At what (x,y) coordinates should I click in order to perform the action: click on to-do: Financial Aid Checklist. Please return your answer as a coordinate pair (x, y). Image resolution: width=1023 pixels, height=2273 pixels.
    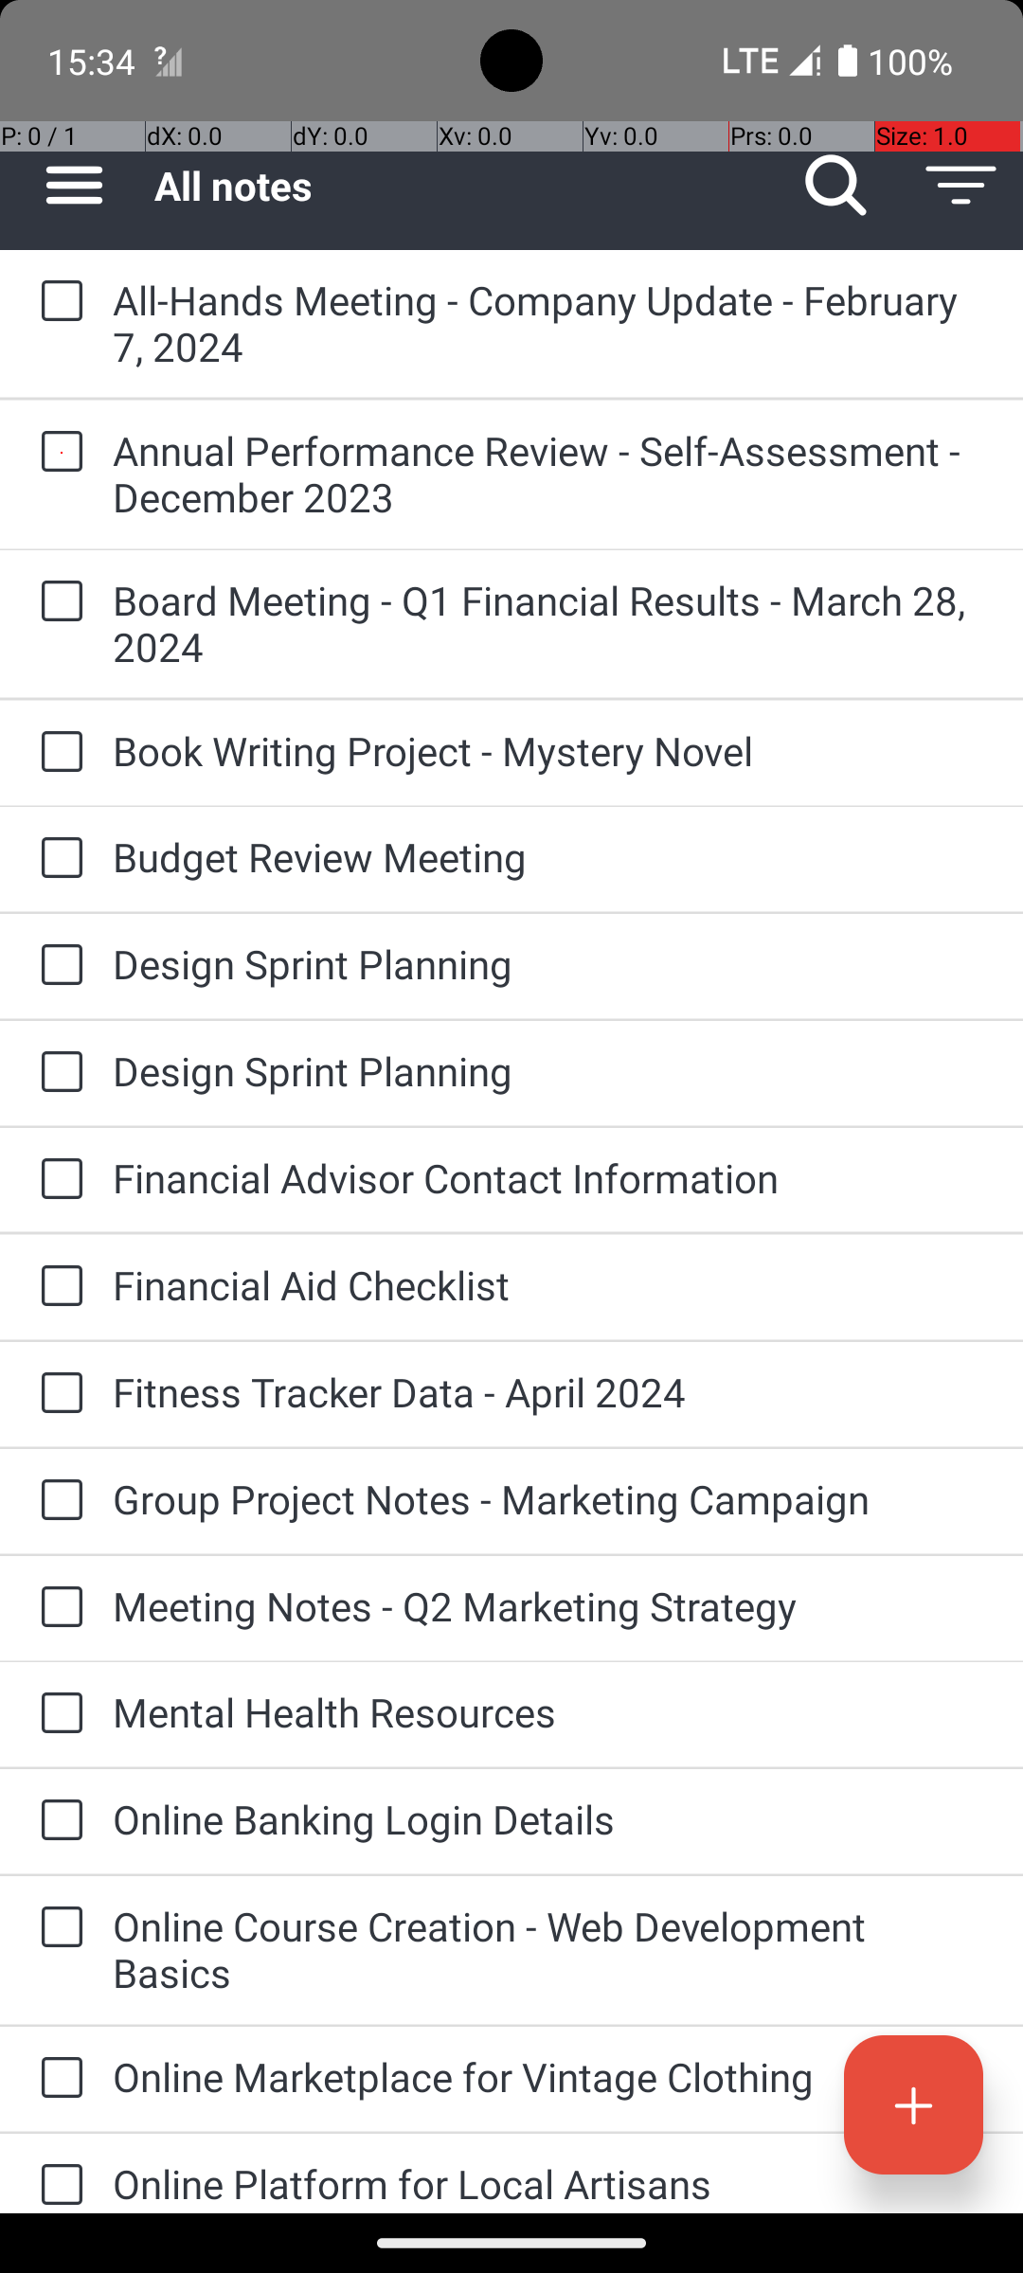
    Looking at the image, I should click on (57, 1288).